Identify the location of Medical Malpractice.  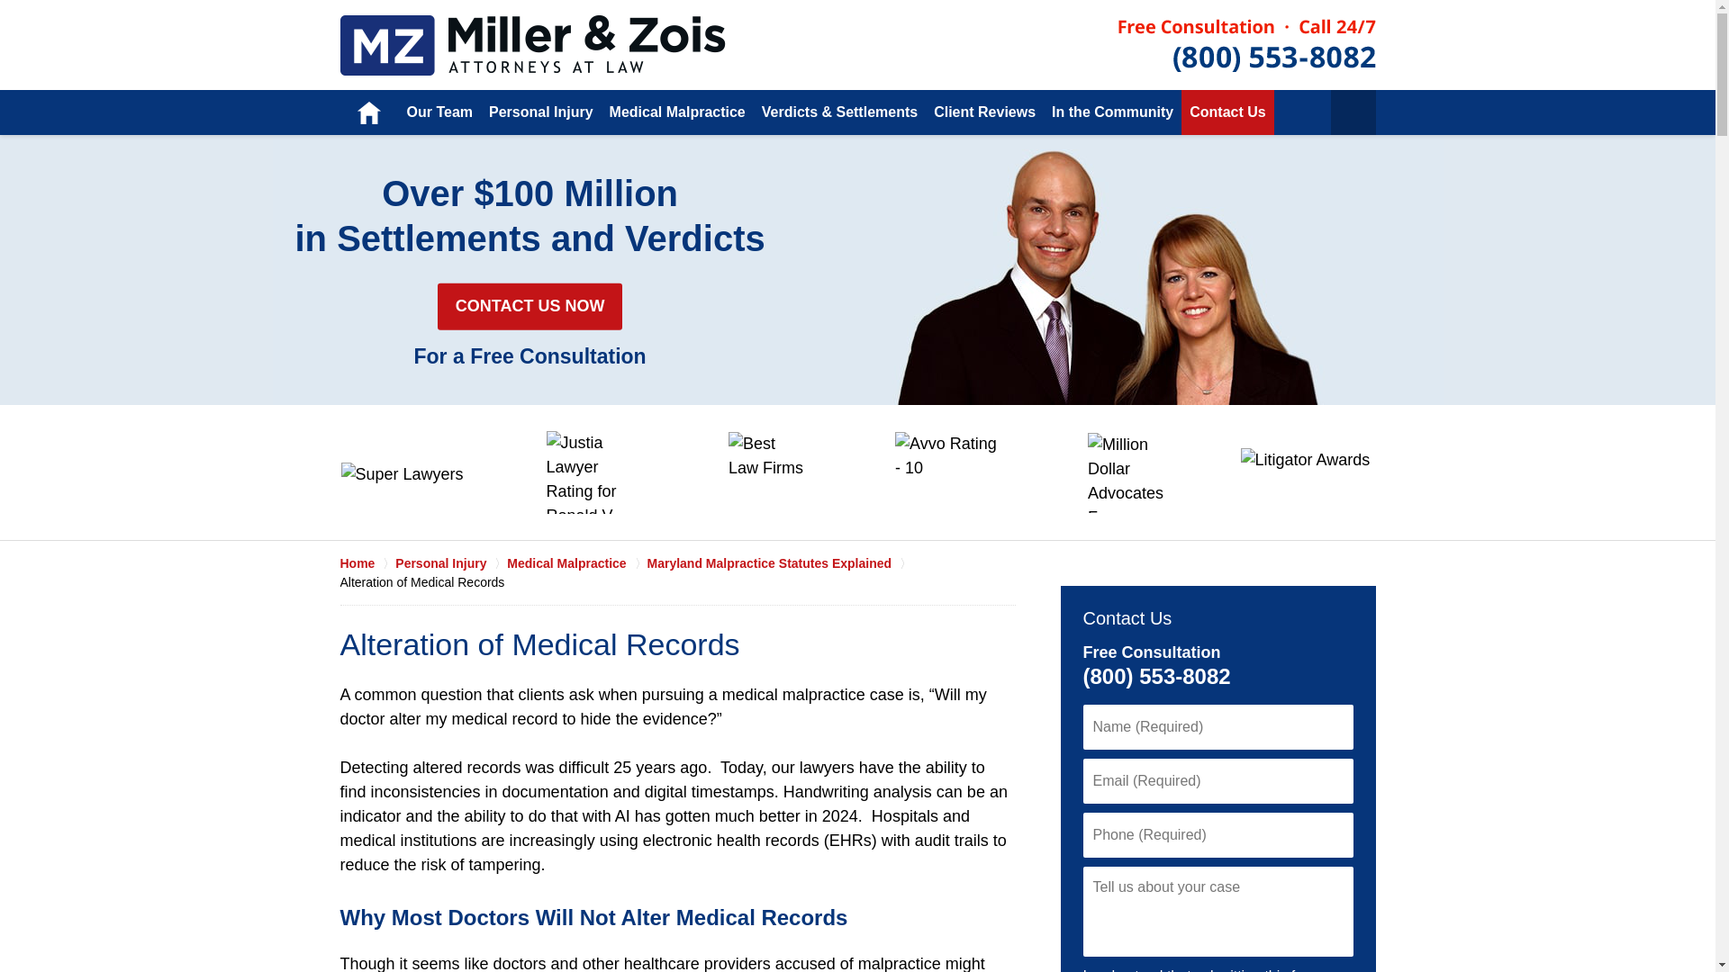
(533, 45).